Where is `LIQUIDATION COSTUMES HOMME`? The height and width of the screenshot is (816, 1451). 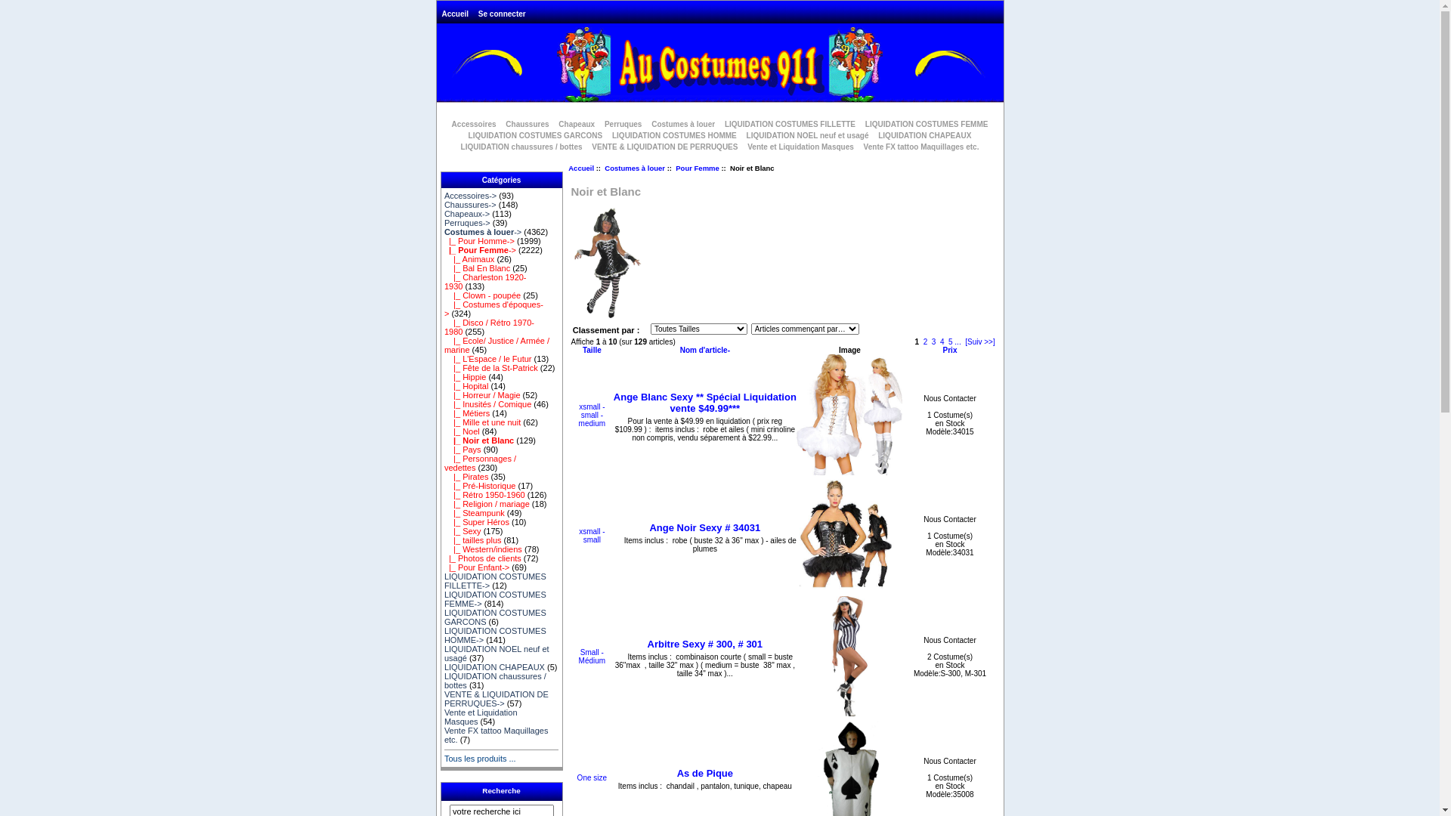 LIQUIDATION COSTUMES HOMME is located at coordinates (674, 136).